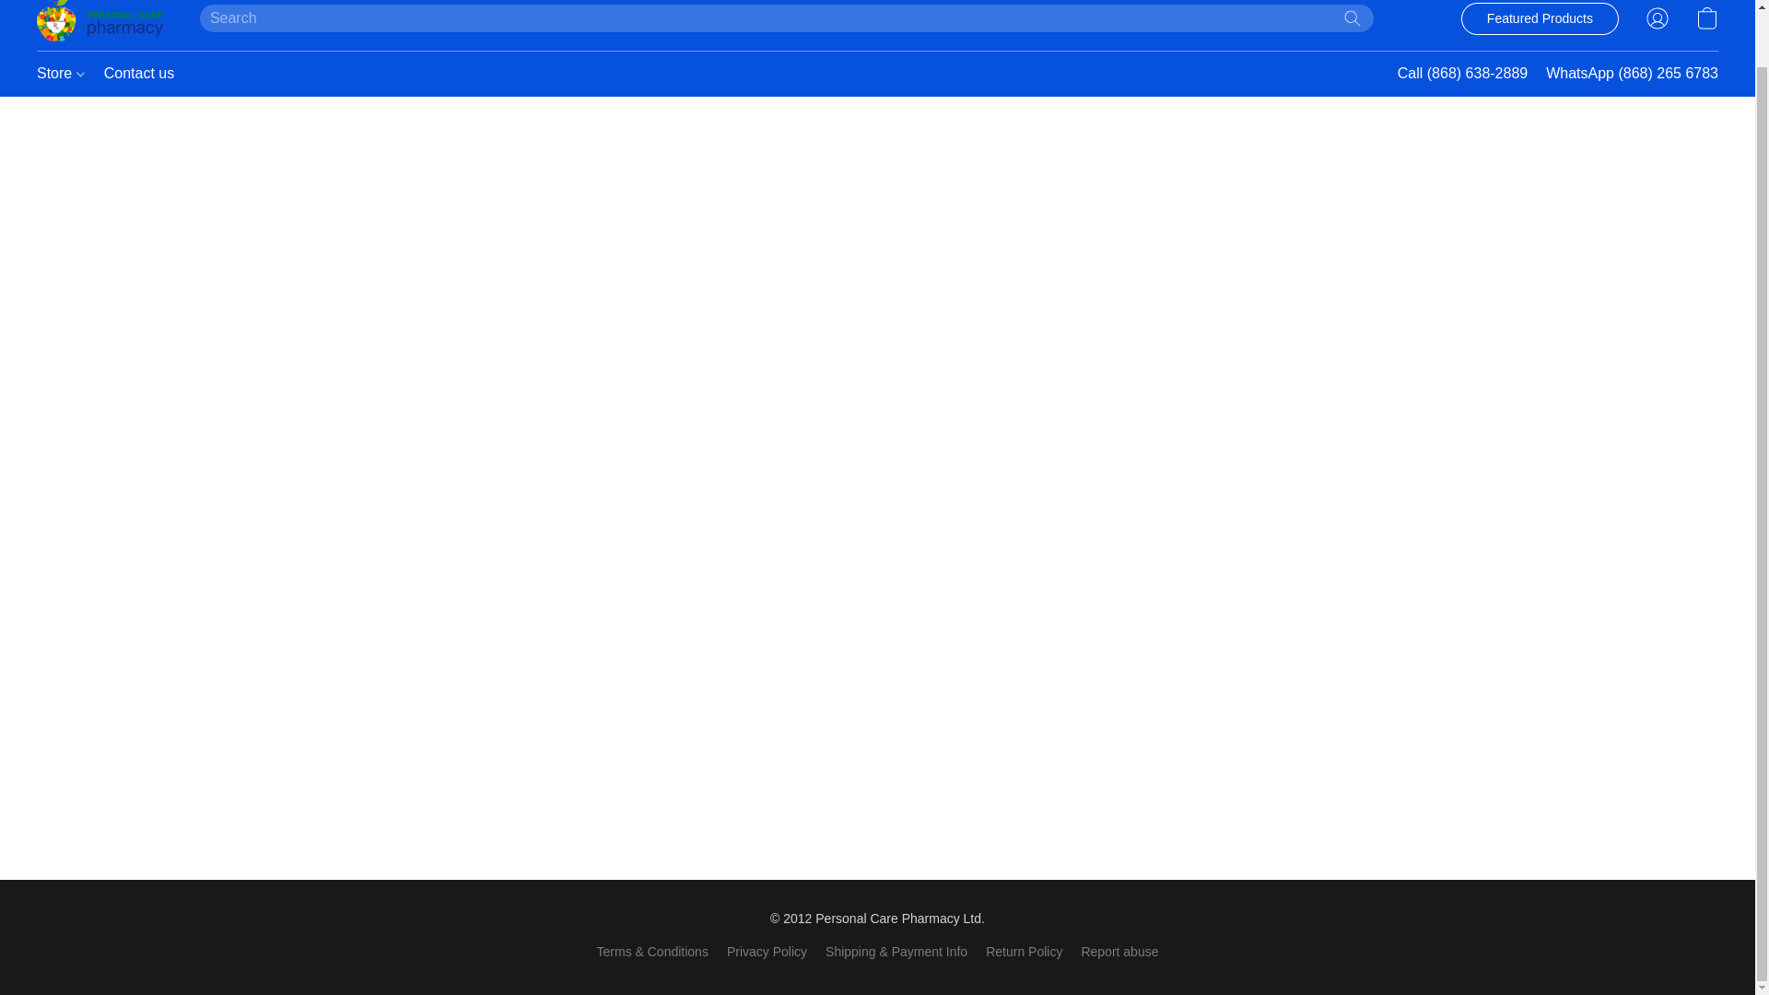 Image resolution: width=1769 pixels, height=995 pixels. What do you see at coordinates (1539, 18) in the screenshot?
I see `Featured Products` at bounding box center [1539, 18].